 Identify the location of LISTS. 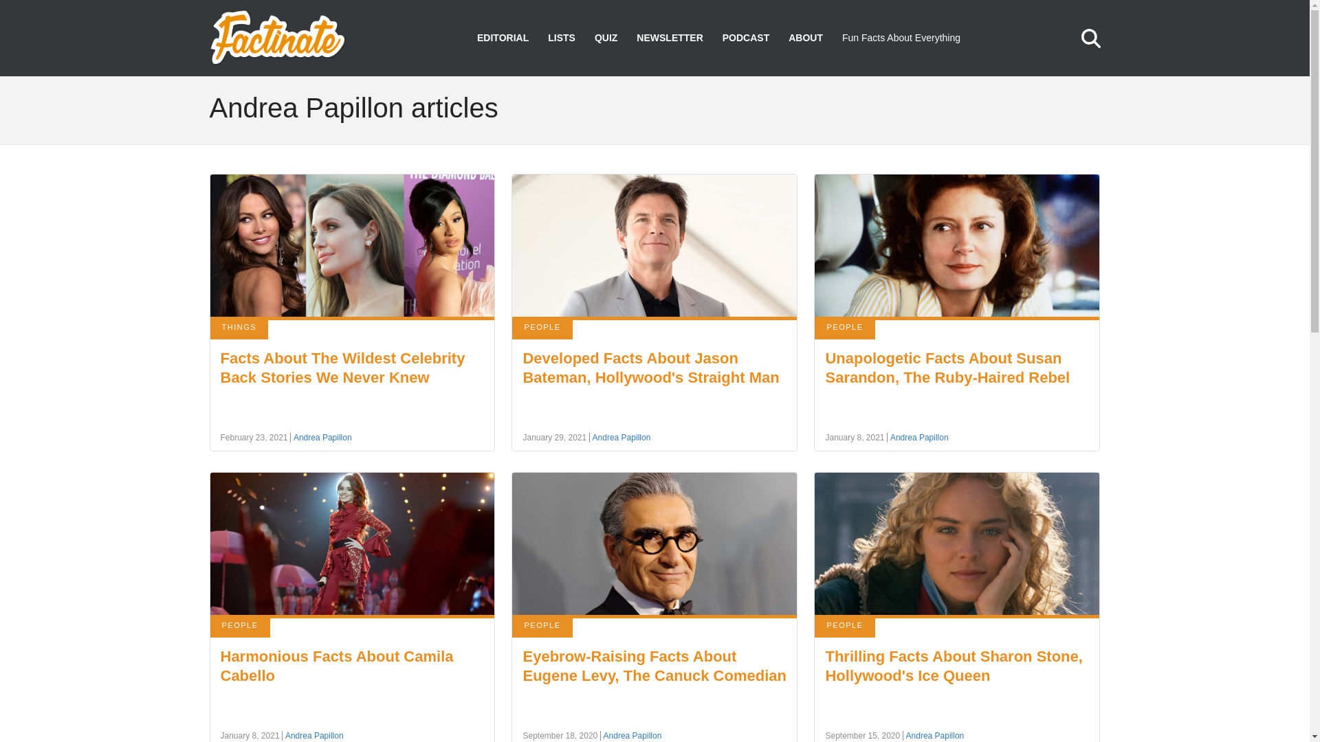
(561, 38).